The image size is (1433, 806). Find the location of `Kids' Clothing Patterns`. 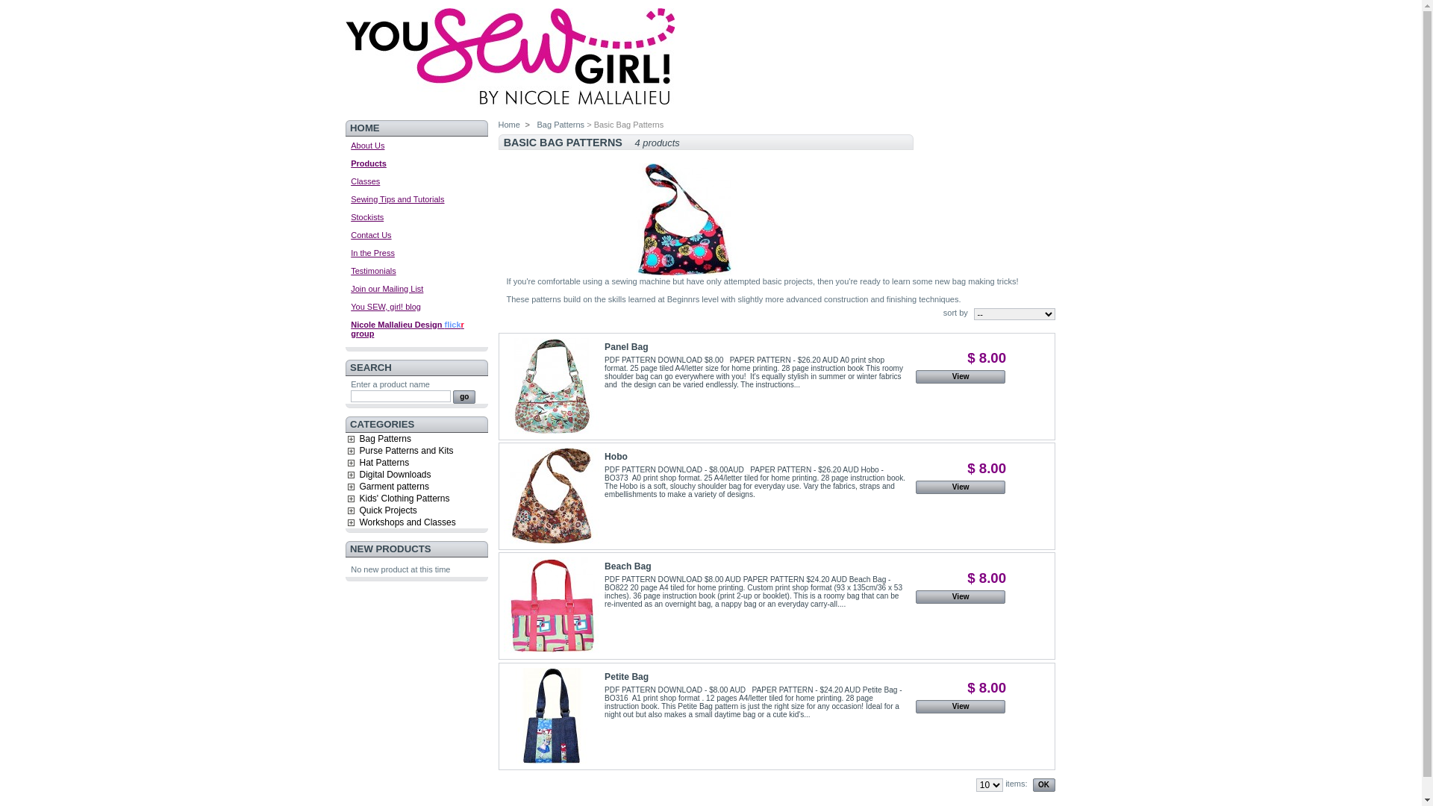

Kids' Clothing Patterns is located at coordinates (405, 499).